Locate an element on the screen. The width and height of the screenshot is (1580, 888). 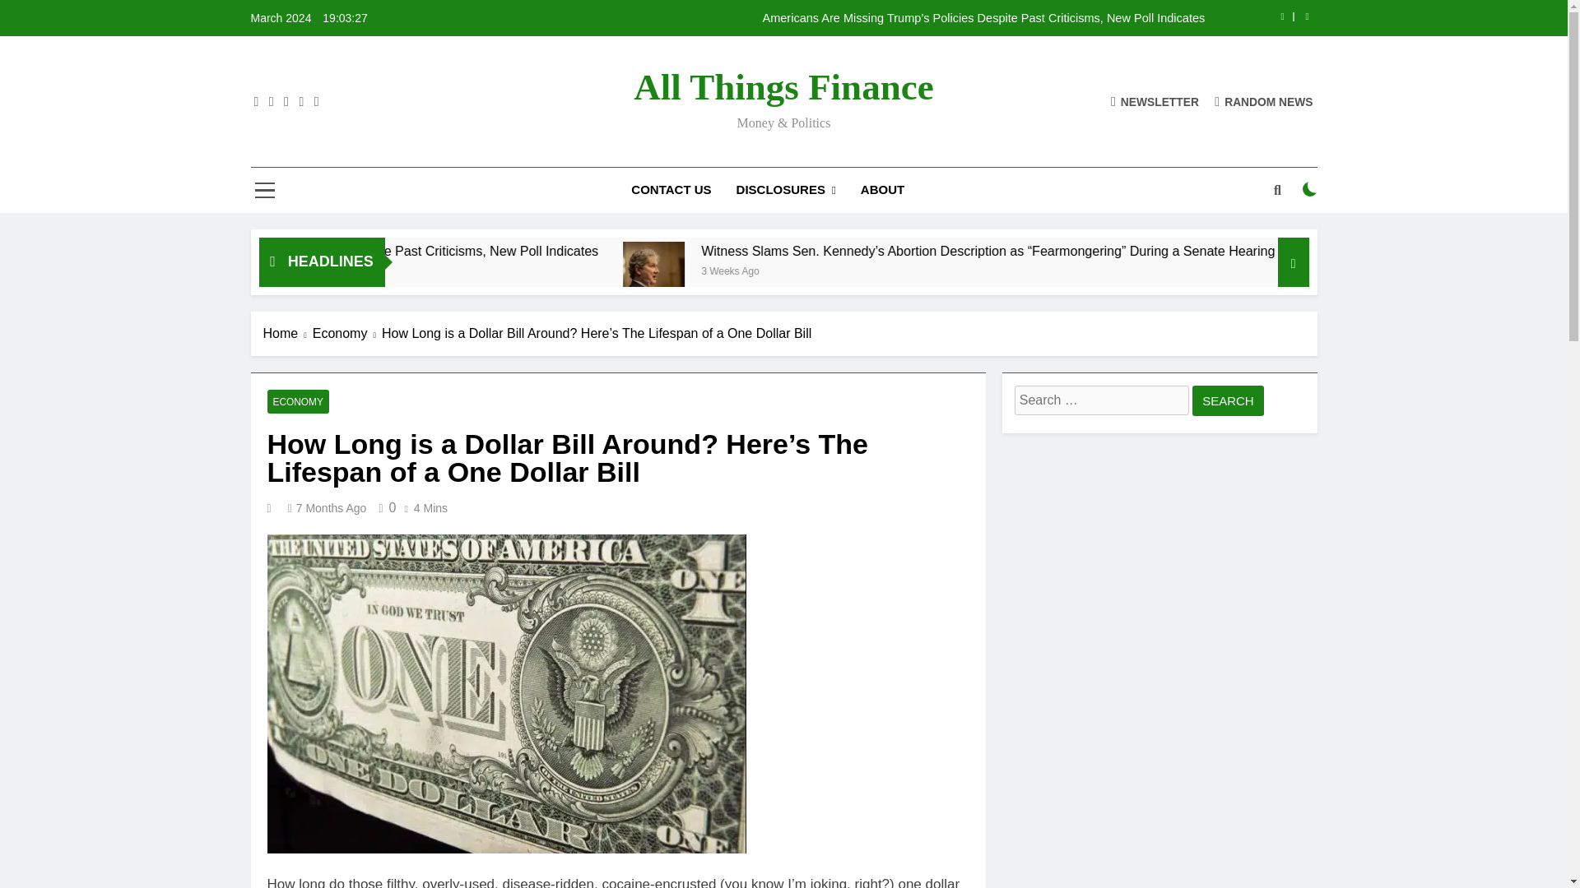
DISCLOSURES is located at coordinates (786, 191).